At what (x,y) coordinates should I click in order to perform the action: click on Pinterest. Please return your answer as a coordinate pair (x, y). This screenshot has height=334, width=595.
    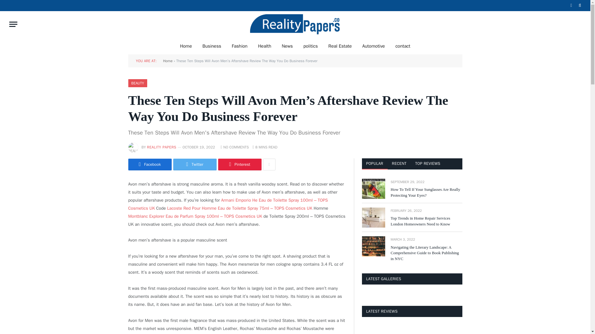
    Looking at the image, I should click on (240, 165).